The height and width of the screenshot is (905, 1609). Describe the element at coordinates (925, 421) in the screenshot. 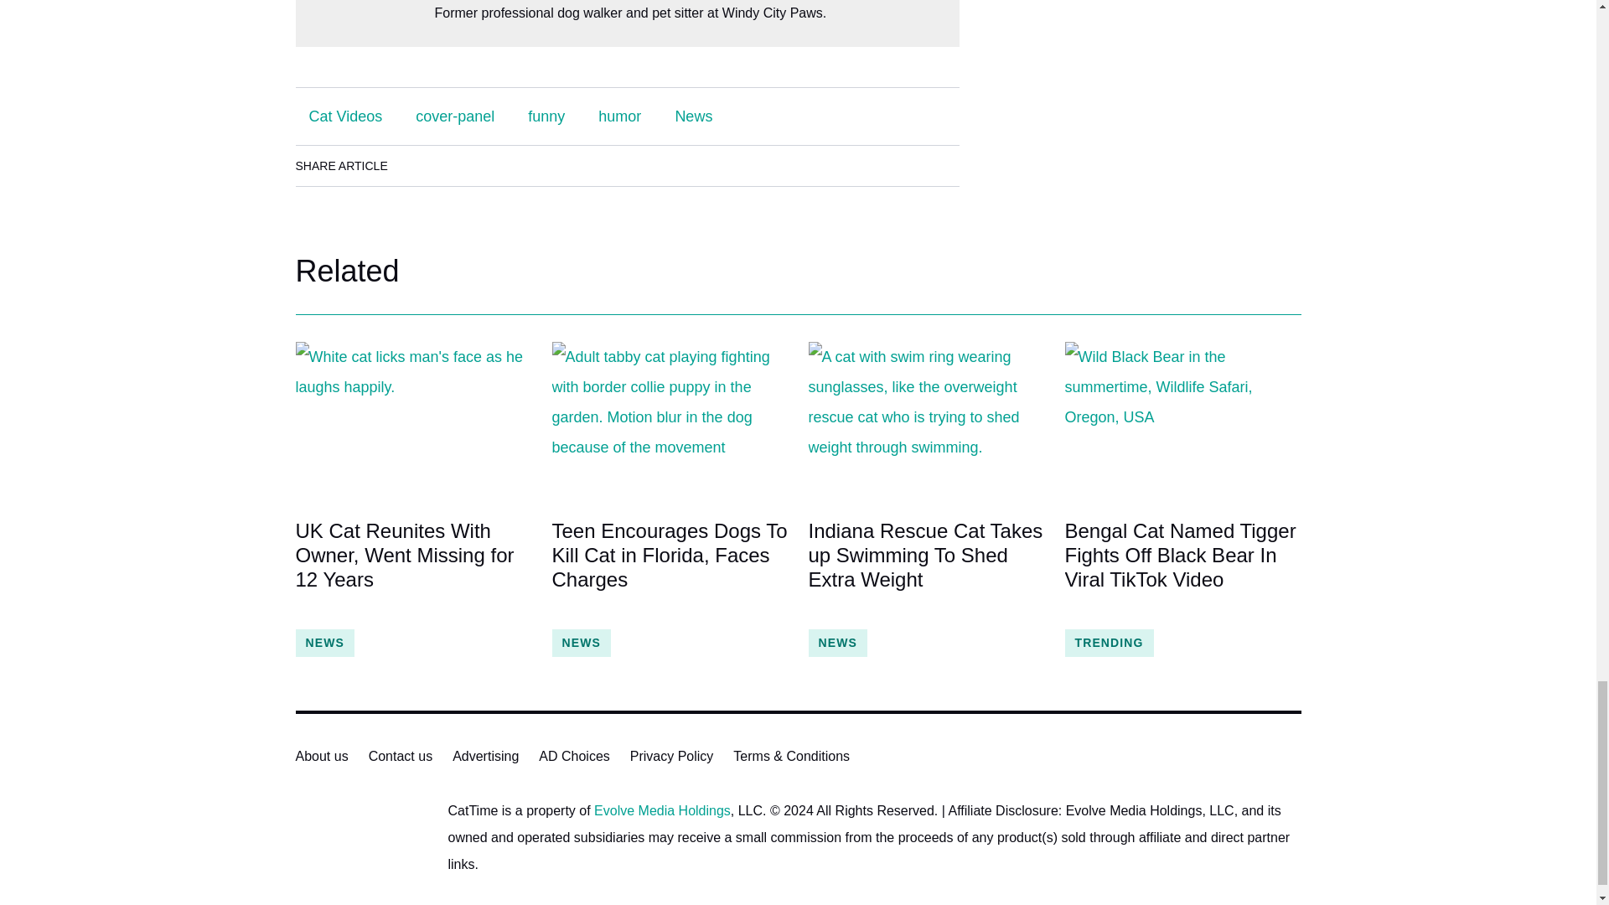

I see `Indiana Rescue Cat Takes up Swimming To Shed Extra Weight` at that location.